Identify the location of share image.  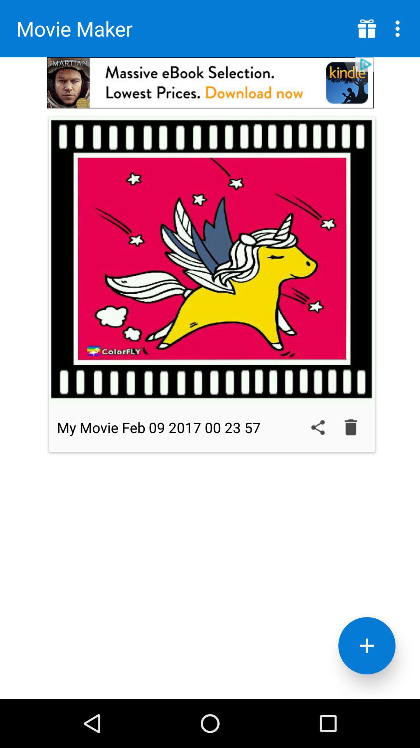
(318, 427).